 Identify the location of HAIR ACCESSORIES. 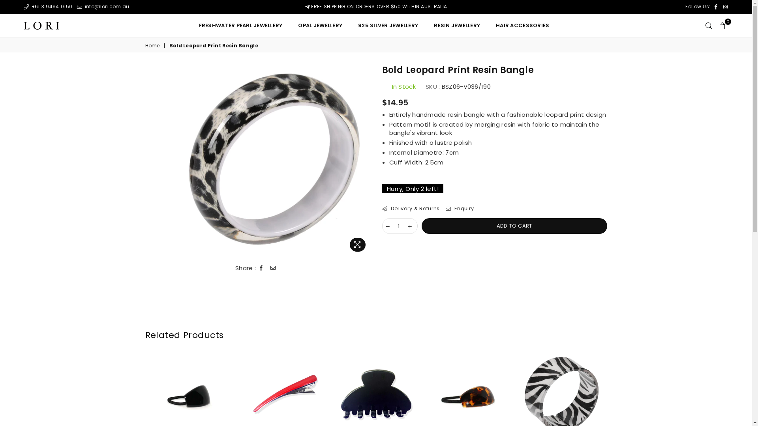
(523, 26).